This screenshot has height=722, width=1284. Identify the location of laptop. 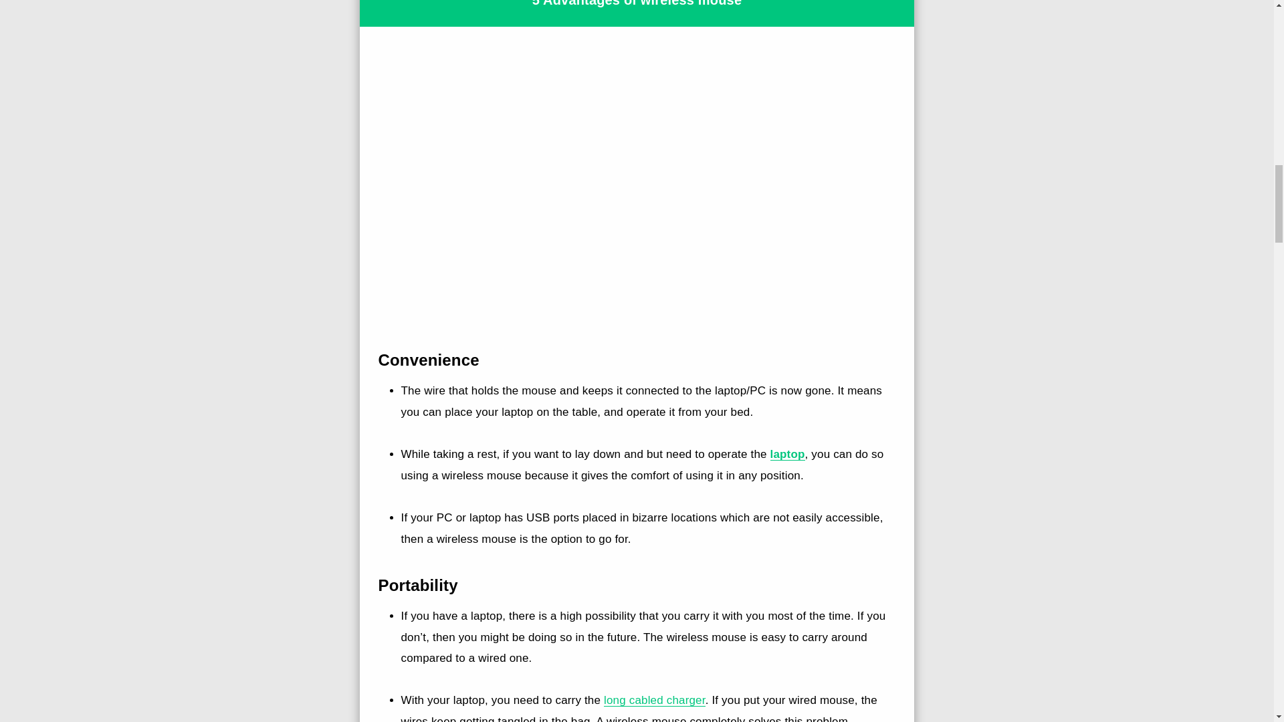
(788, 454).